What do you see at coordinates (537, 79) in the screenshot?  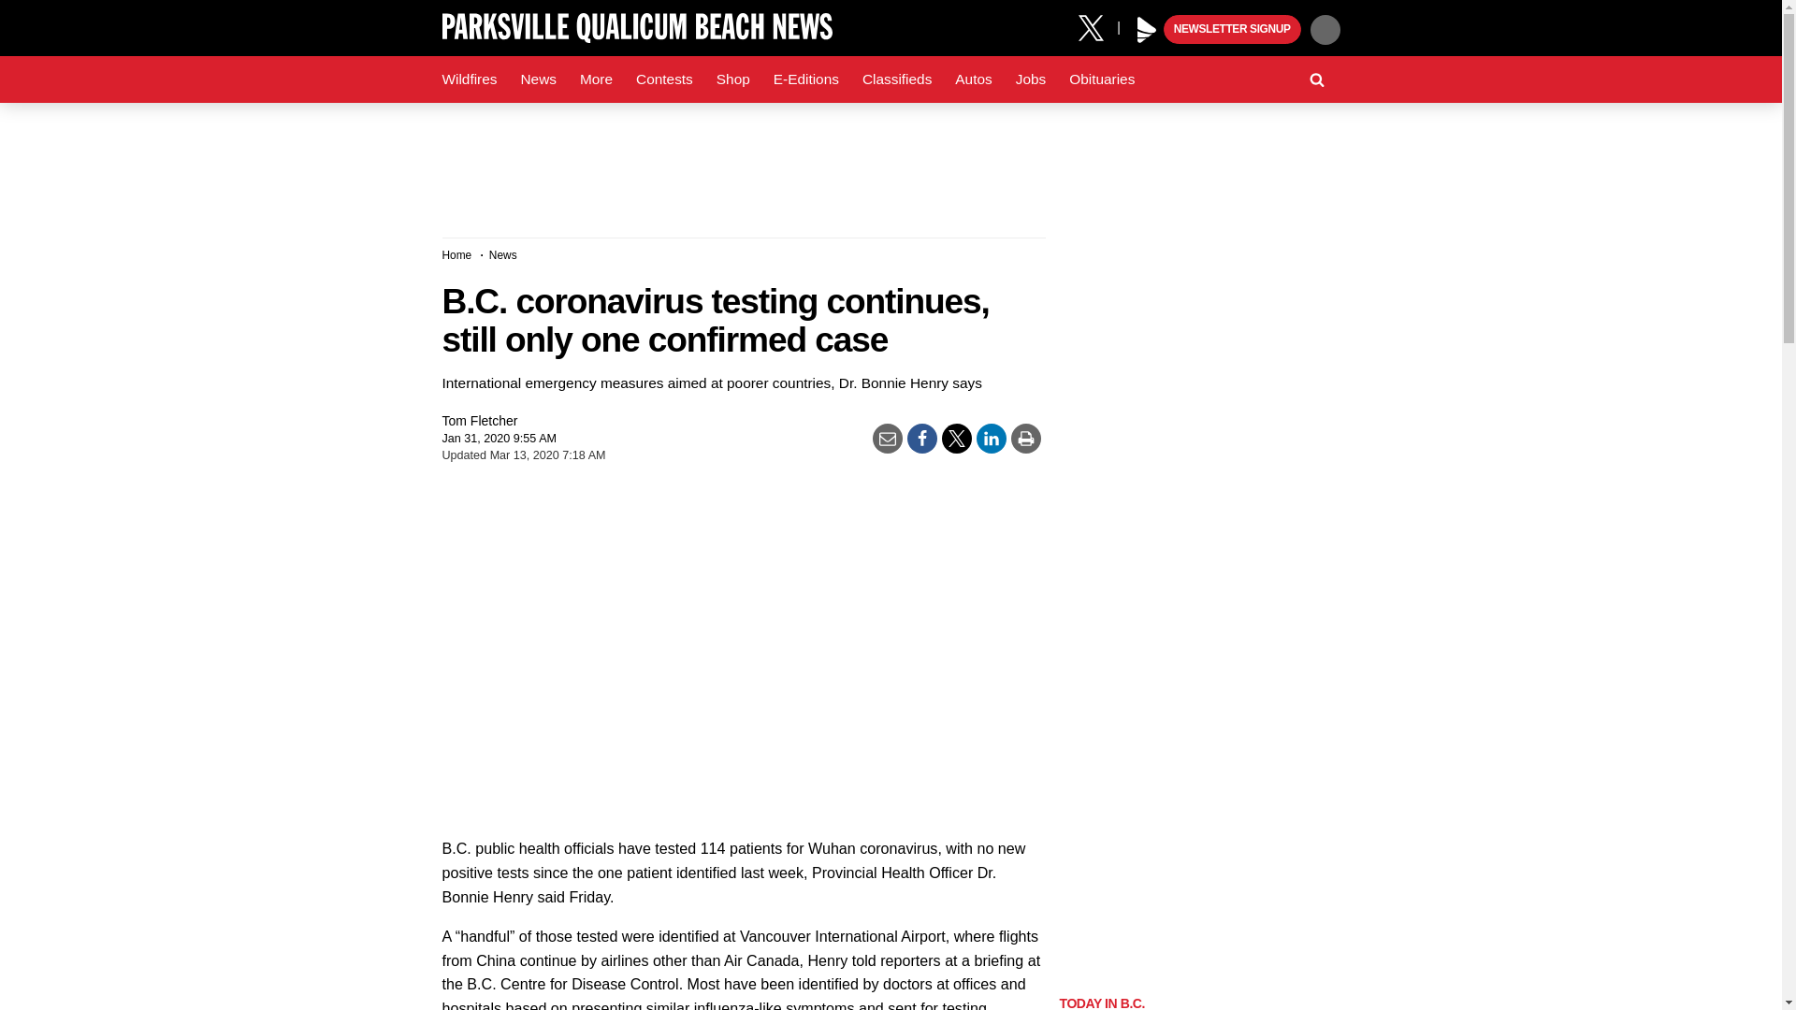 I see `News` at bounding box center [537, 79].